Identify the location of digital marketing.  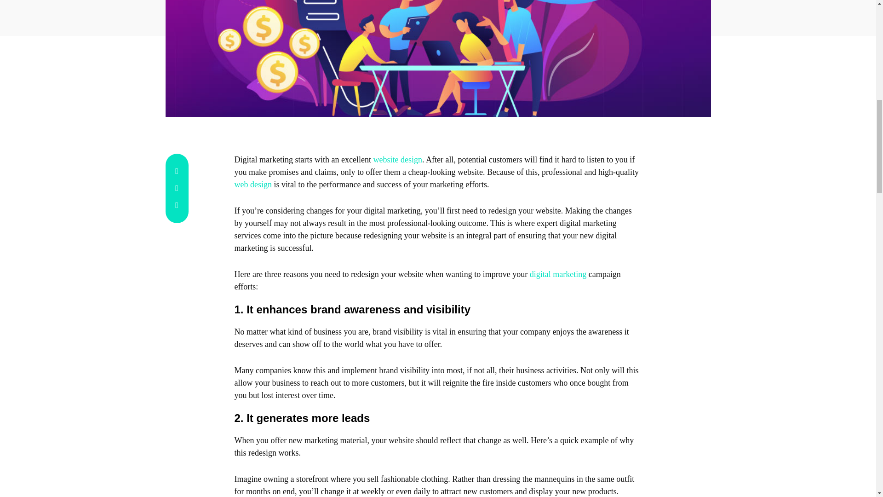
(558, 274).